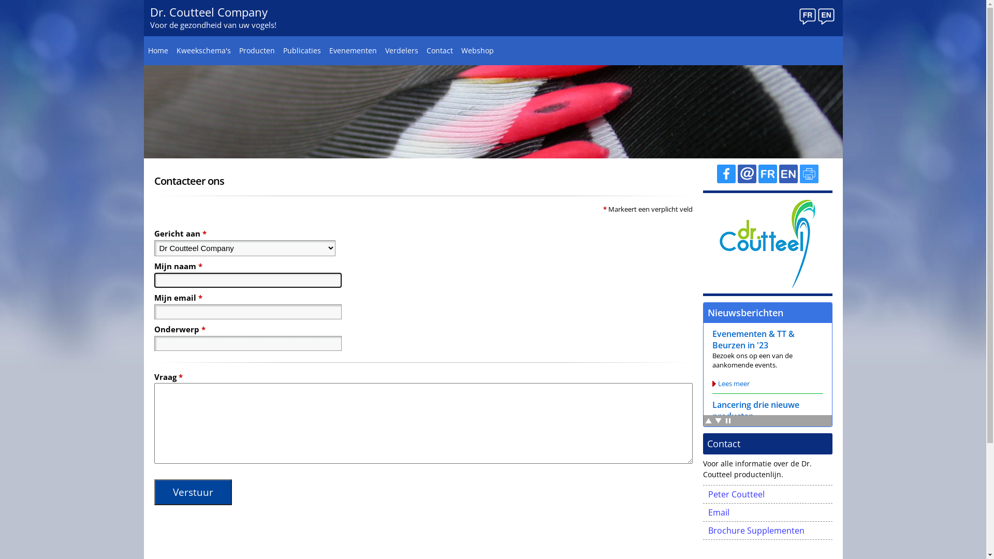  I want to click on Evenementen, so click(353, 51).